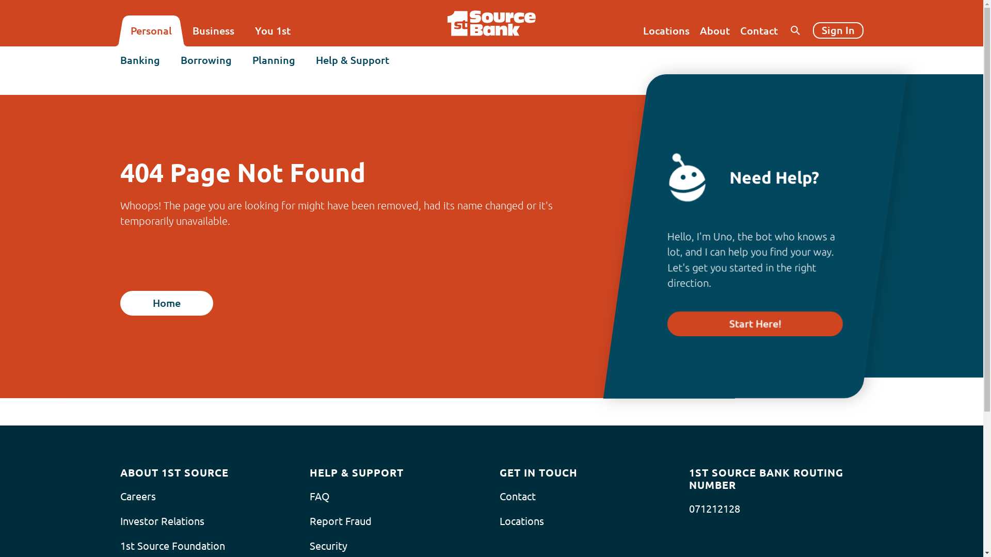  I want to click on Personal, so click(151, 31).